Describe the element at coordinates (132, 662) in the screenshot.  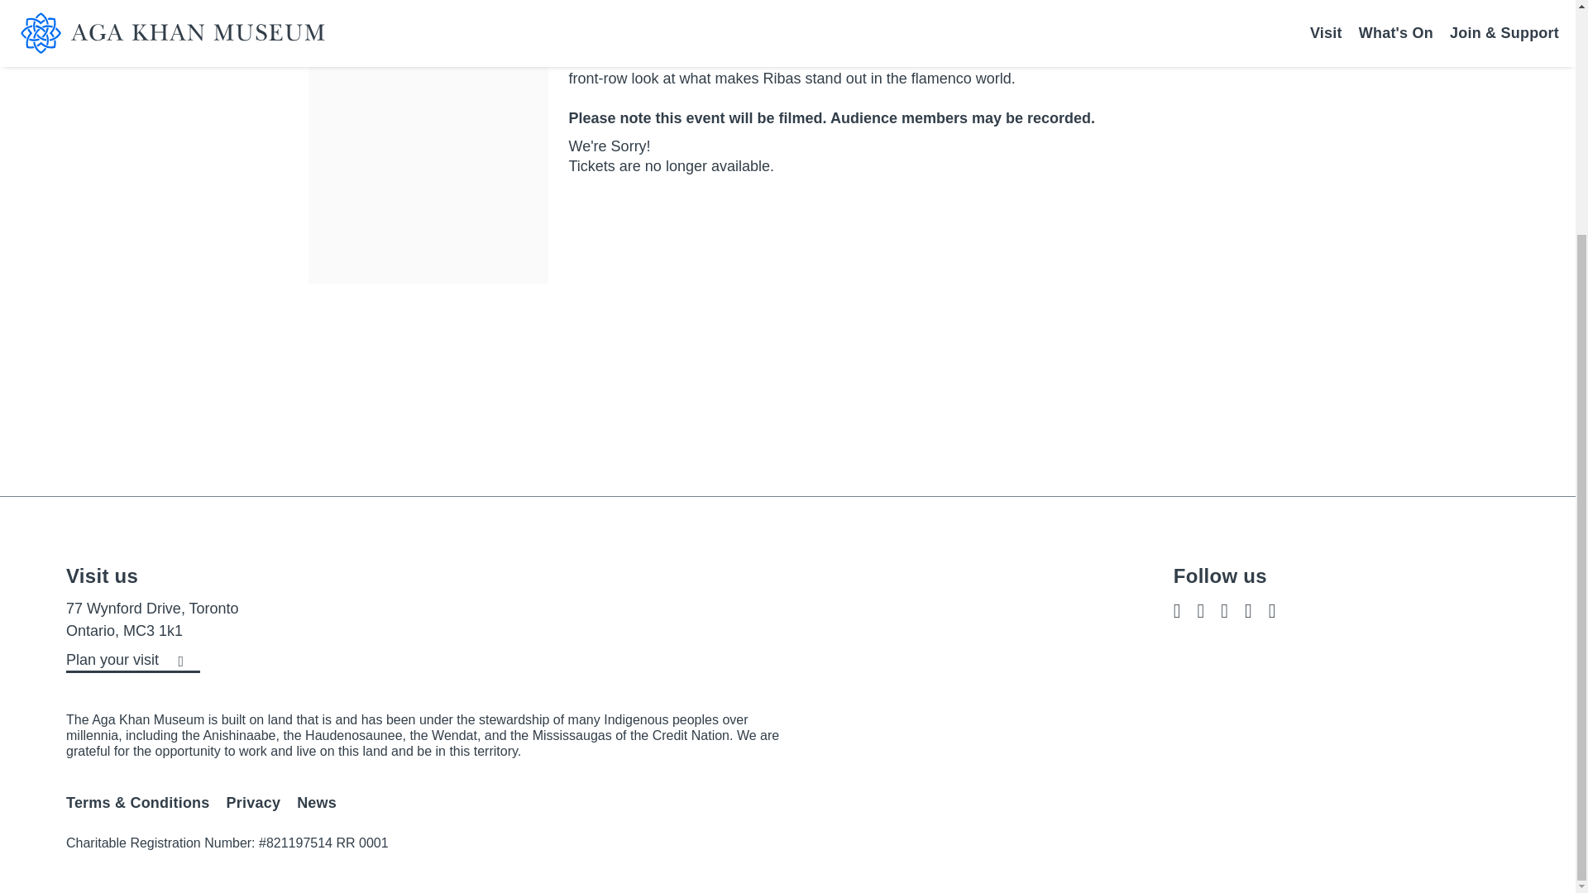
I see `Plan your visit` at that location.